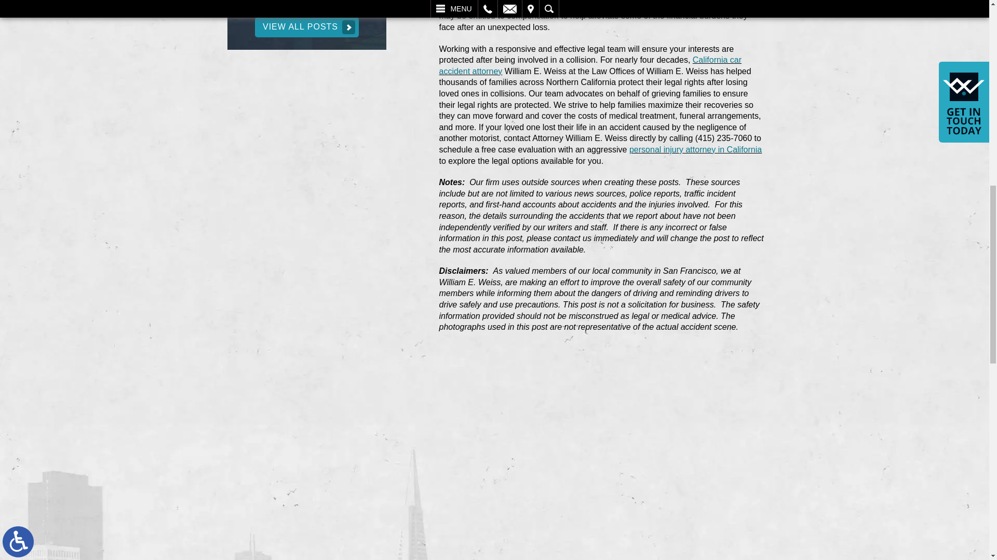 The image size is (997, 560). I want to click on California car accident attorney, so click(590, 65).